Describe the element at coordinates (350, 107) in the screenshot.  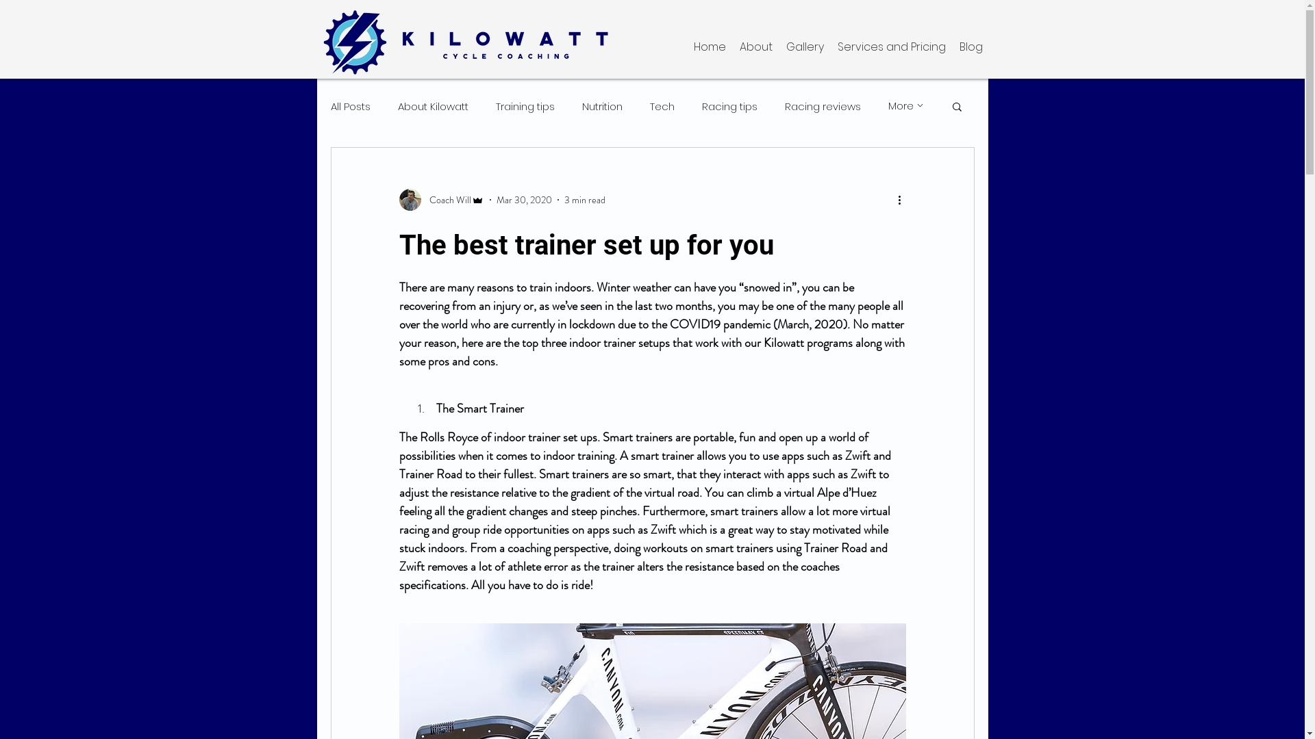
I see `All Posts` at that location.